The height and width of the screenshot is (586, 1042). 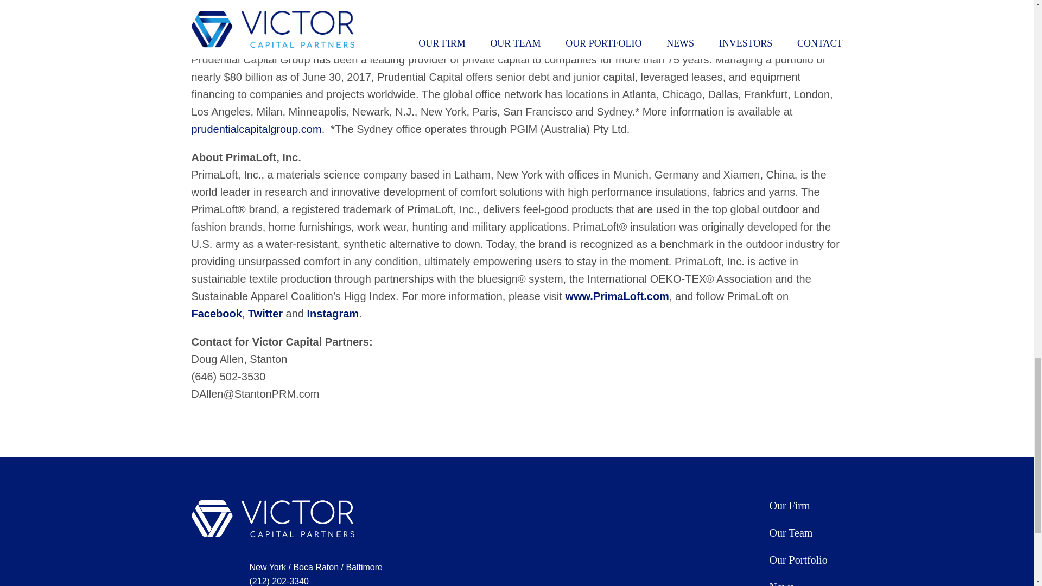 What do you see at coordinates (265, 314) in the screenshot?
I see `Twitter` at bounding box center [265, 314].